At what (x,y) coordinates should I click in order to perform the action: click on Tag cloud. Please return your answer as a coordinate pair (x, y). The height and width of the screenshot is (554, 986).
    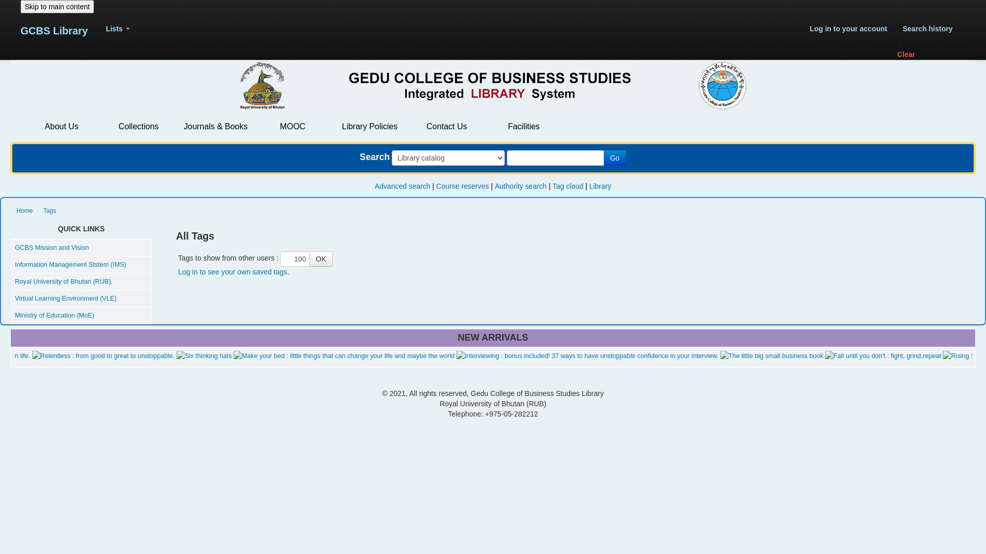
    Looking at the image, I should click on (568, 186).